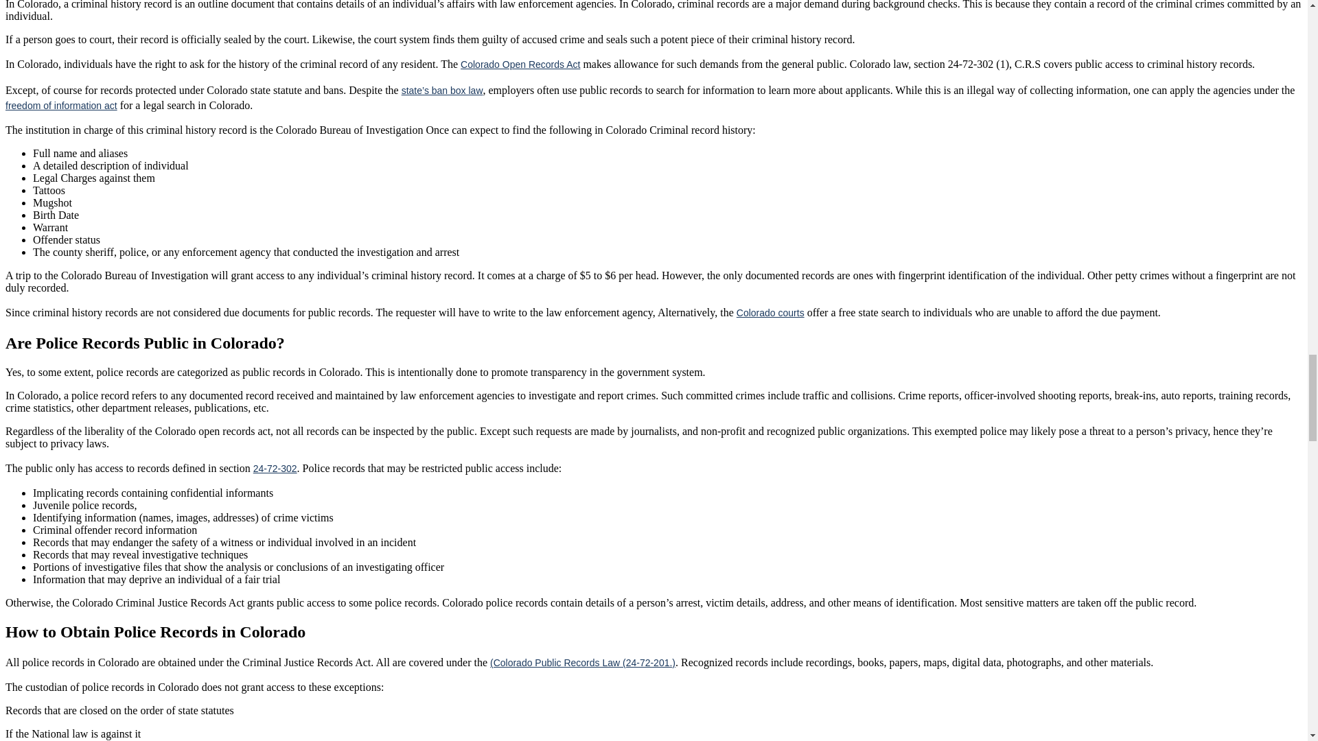 This screenshot has height=741, width=1318. What do you see at coordinates (520, 64) in the screenshot?
I see `Colorado Open Records Act` at bounding box center [520, 64].